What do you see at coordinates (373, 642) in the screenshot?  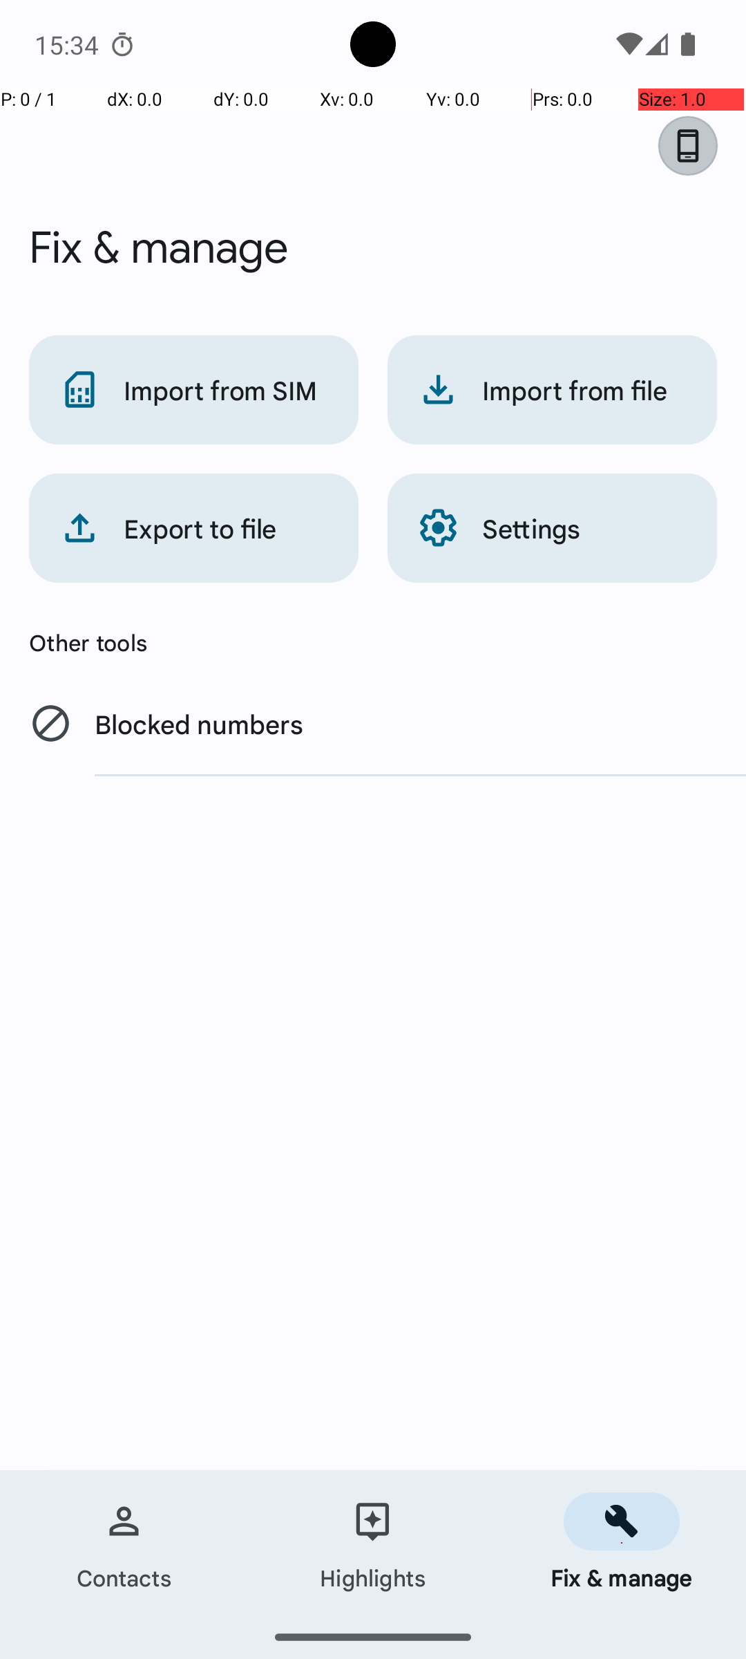 I see `Other tools` at bounding box center [373, 642].